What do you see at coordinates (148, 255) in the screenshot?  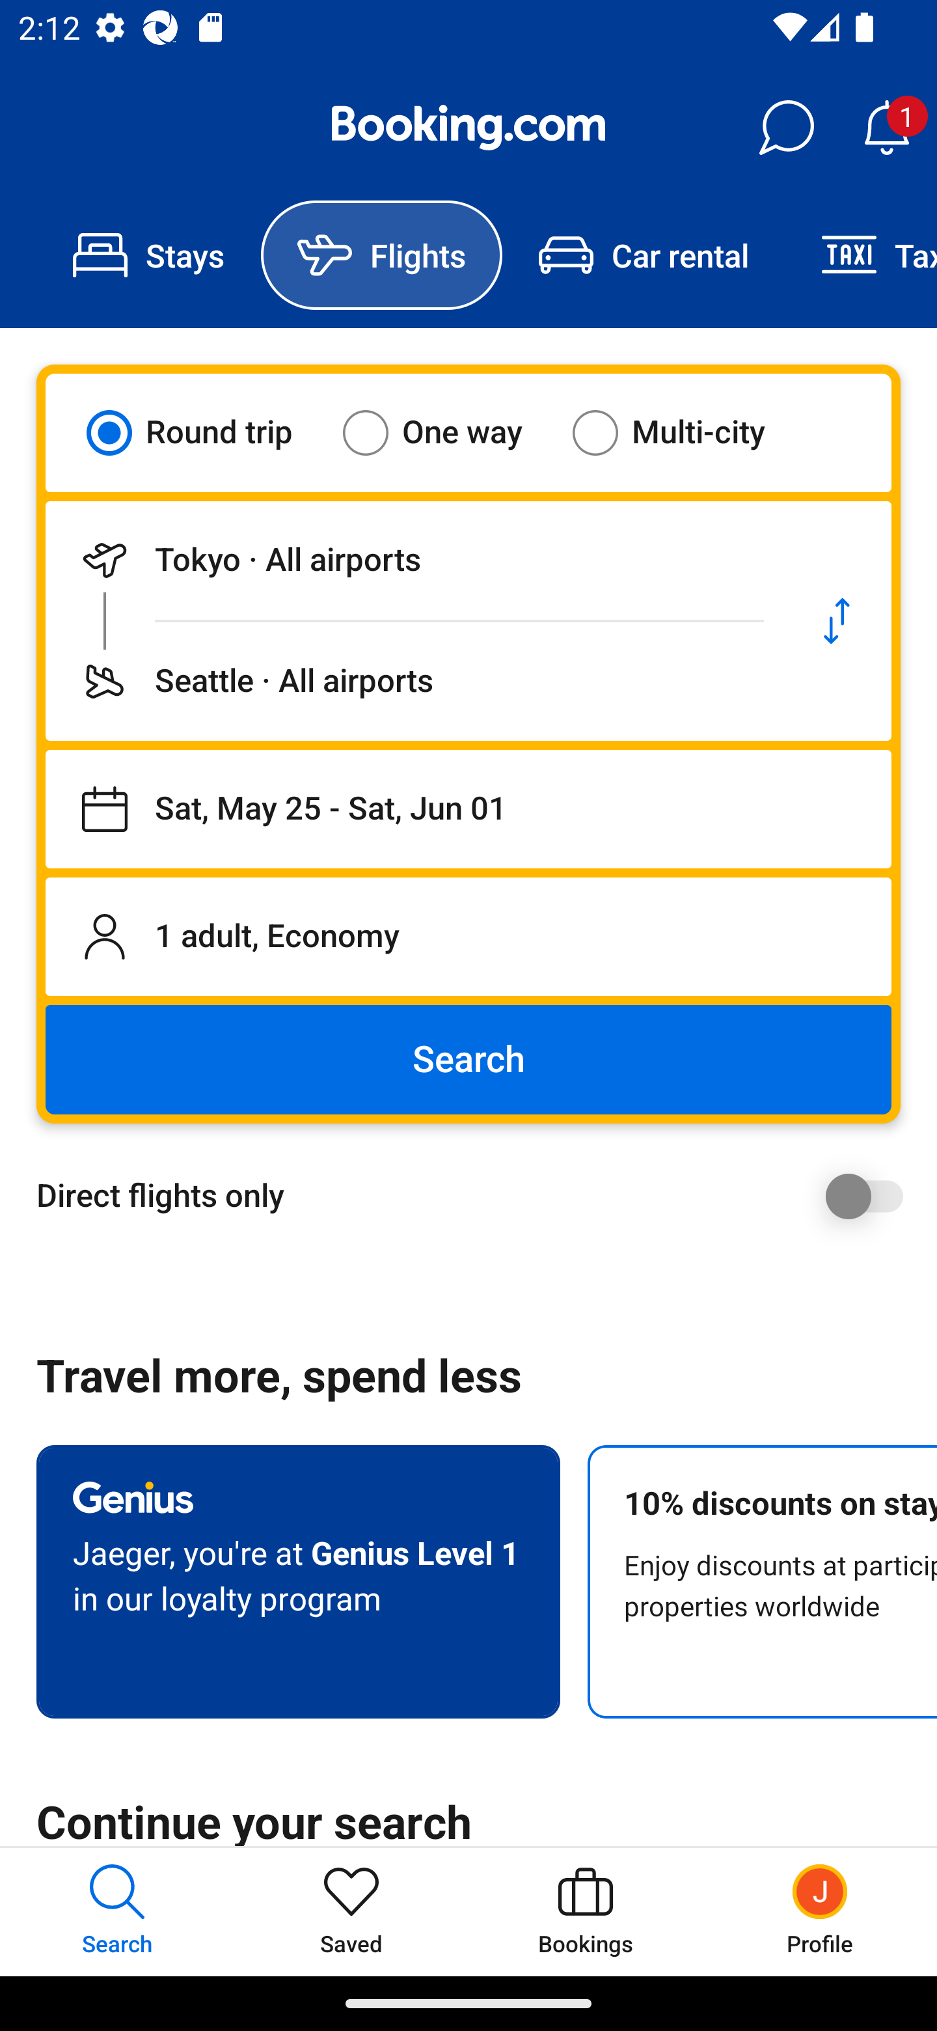 I see `Stays` at bounding box center [148, 255].